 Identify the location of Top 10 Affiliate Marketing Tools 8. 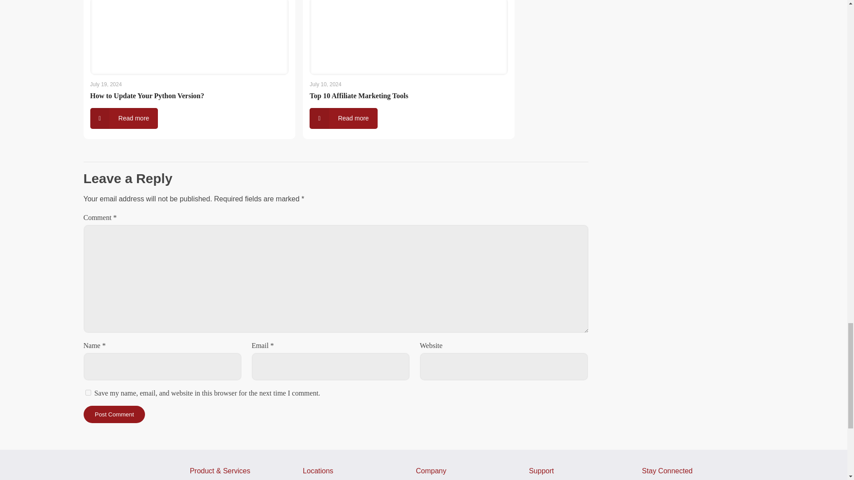
(408, 41).